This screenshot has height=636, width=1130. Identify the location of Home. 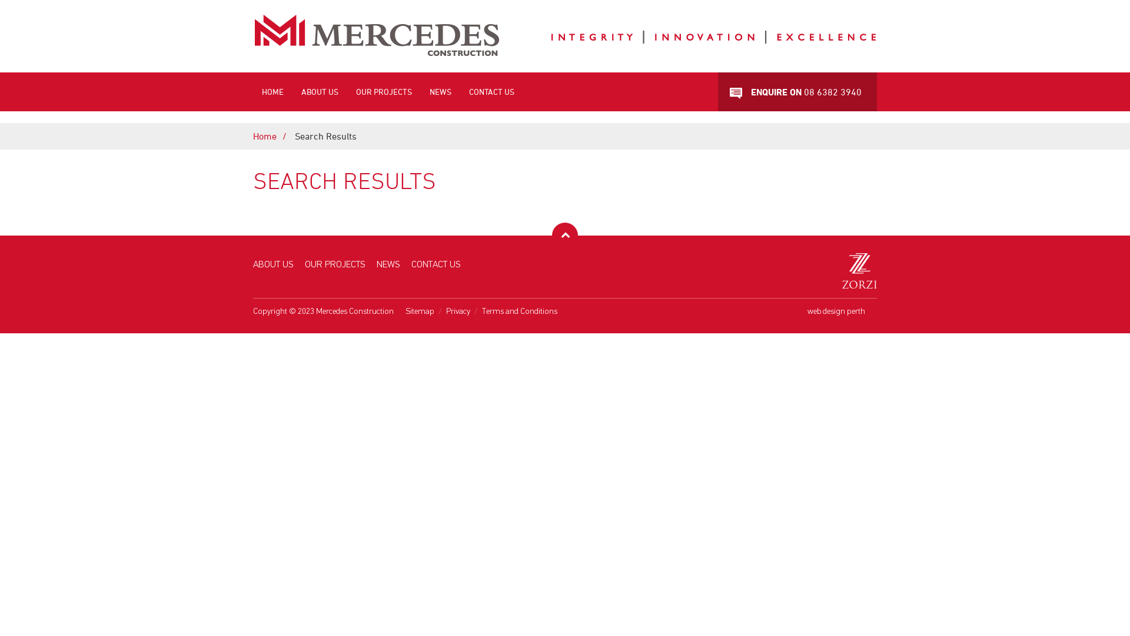
(273, 136).